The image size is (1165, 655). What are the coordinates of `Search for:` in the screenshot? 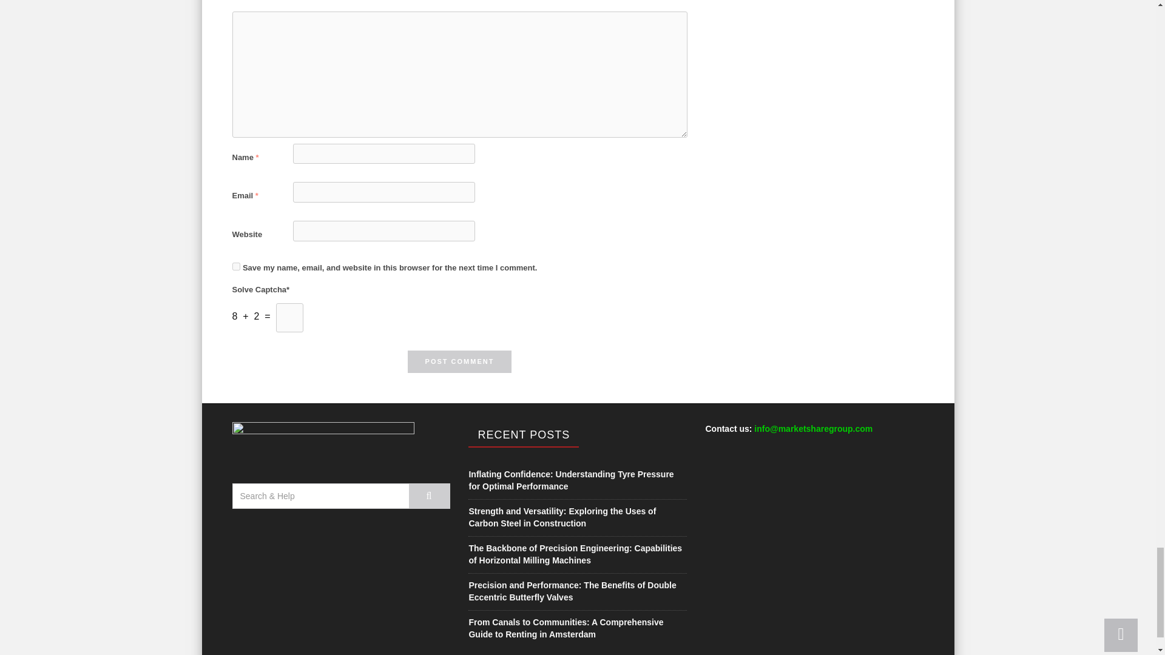 It's located at (320, 496).